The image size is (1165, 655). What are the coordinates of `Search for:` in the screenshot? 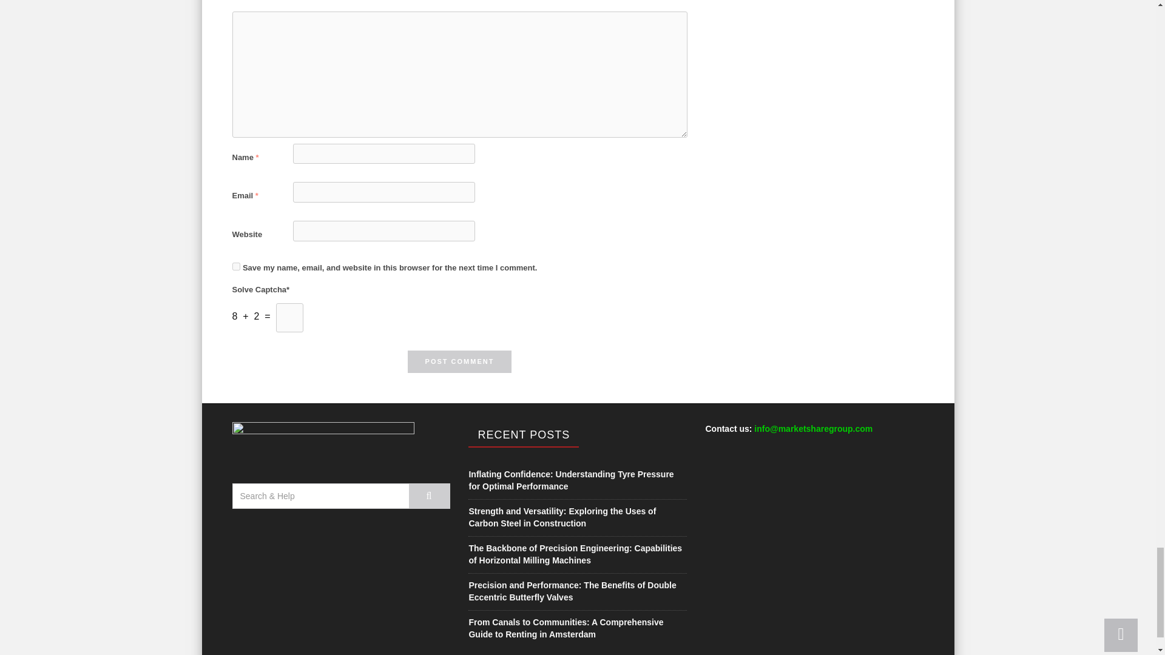 It's located at (320, 496).